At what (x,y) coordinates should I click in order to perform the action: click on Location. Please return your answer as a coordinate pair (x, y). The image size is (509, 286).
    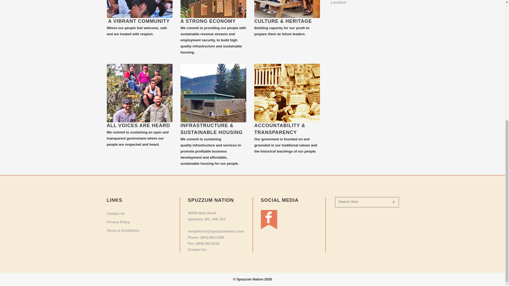
    Looking at the image, I should click on (338, 2).